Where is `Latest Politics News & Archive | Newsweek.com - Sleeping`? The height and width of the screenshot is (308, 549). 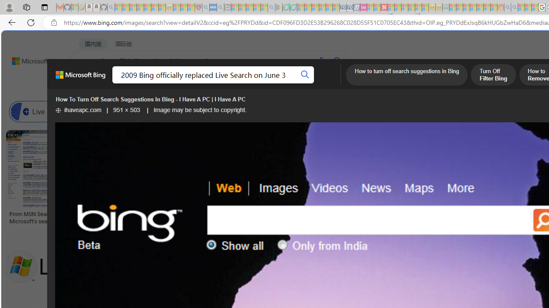
Latest Politics News & Archive | Newsweek.com - Sleeping is located at coordinates (384, 8).